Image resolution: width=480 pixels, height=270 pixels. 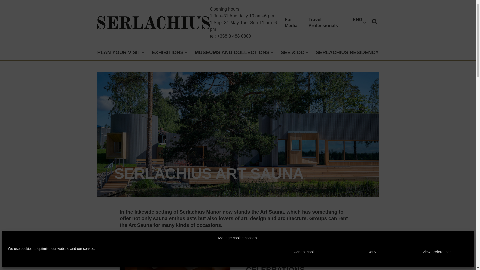 I want to click on MUSEUMS AND COLLECTIONS, so click(x=232, y=52).